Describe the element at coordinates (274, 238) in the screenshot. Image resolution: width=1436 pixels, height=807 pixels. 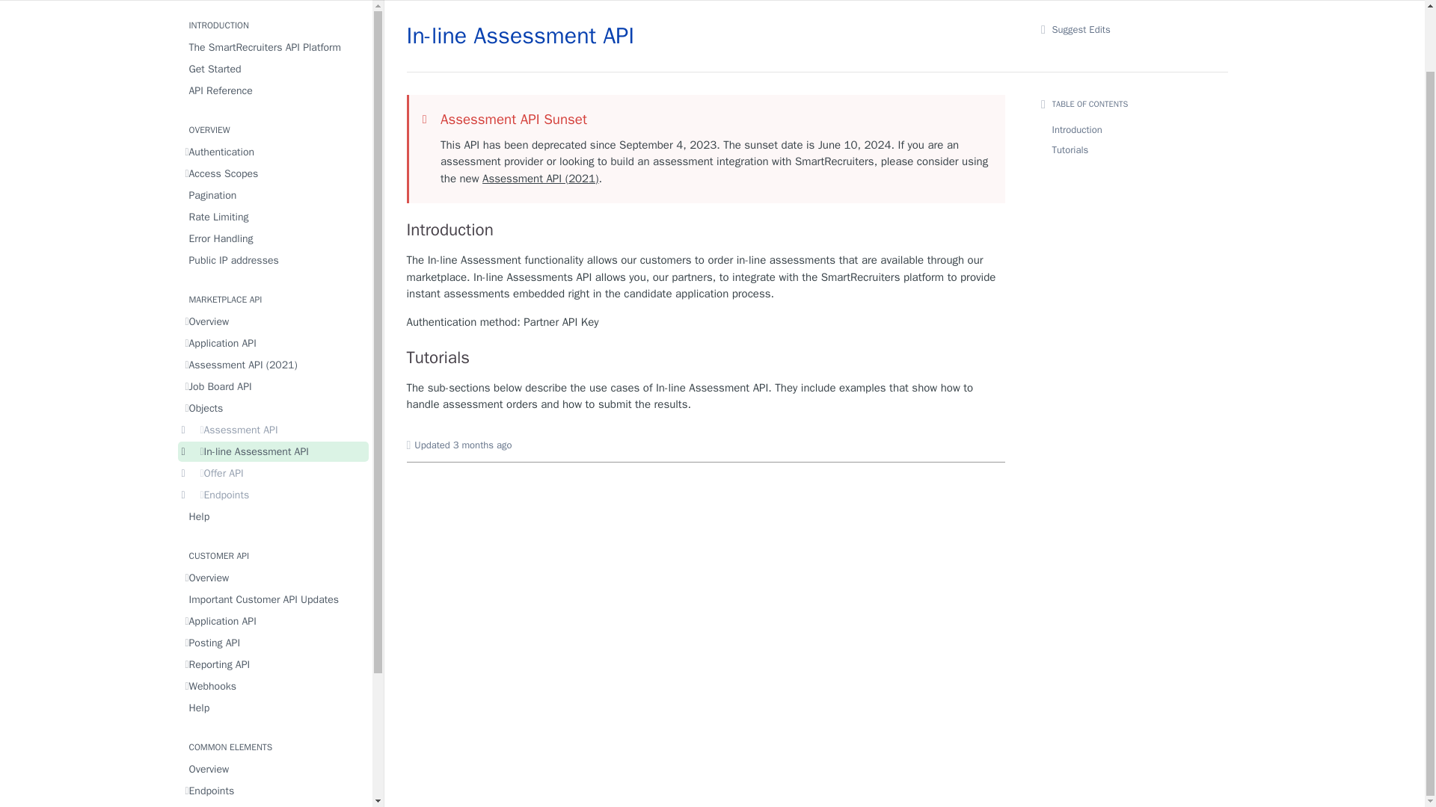
I see `Error Handling` at that location.